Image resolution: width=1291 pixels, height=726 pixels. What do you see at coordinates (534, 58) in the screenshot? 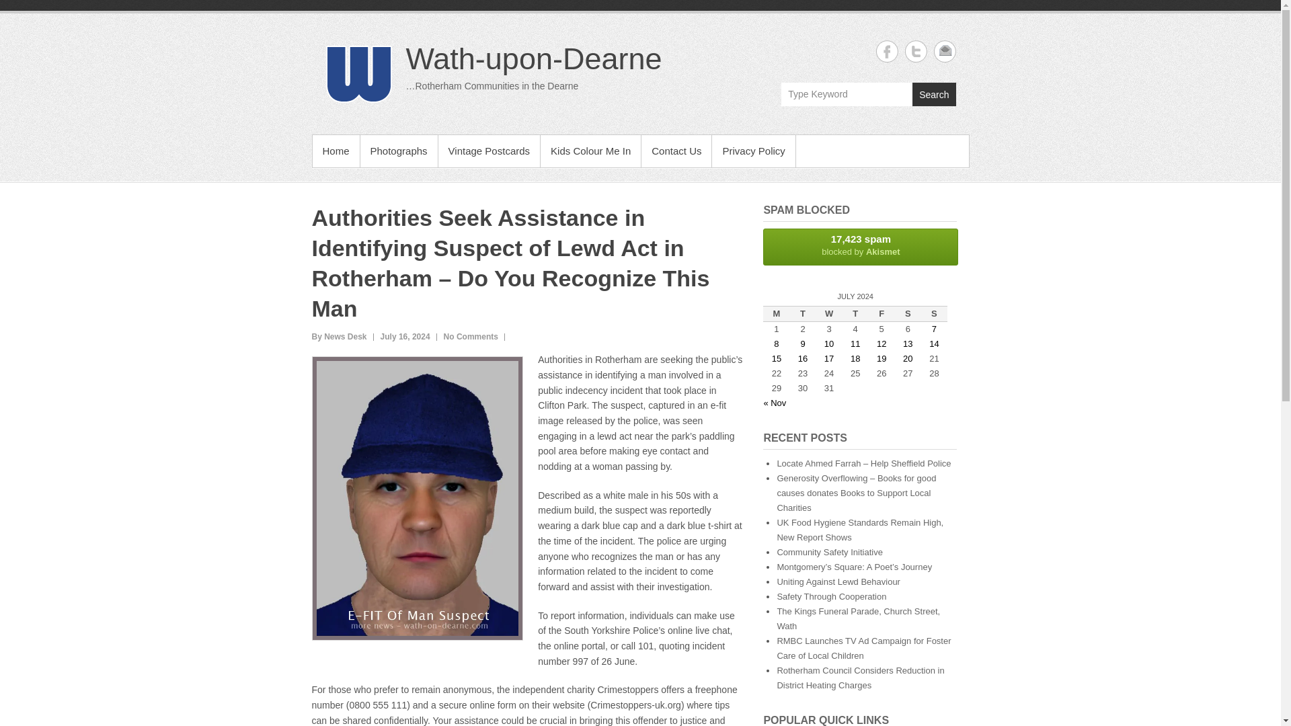
I see `Wath-upon-Dearne` at bounding box center [534, 58].